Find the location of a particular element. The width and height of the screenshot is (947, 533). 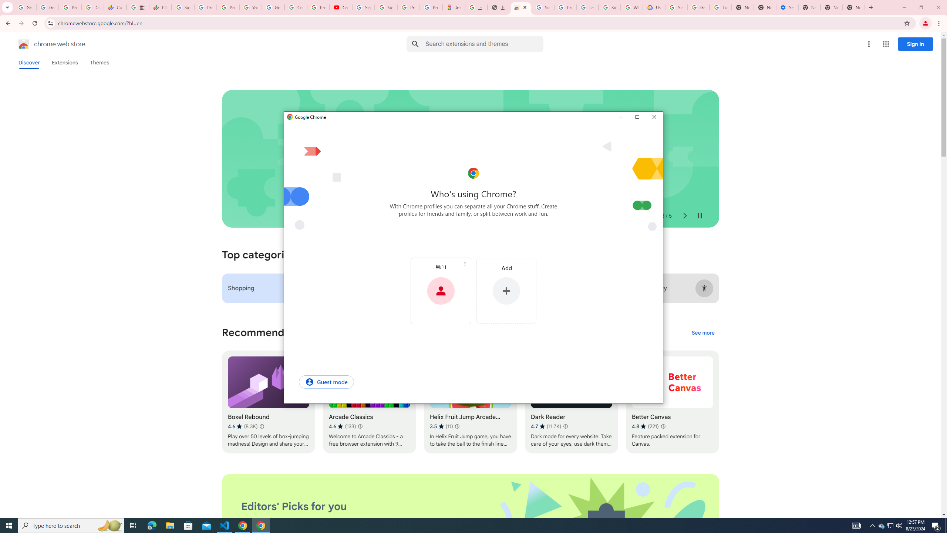

Who are Google's partners? - Privacy and conditions - Google is located at coordinates (631, 7).